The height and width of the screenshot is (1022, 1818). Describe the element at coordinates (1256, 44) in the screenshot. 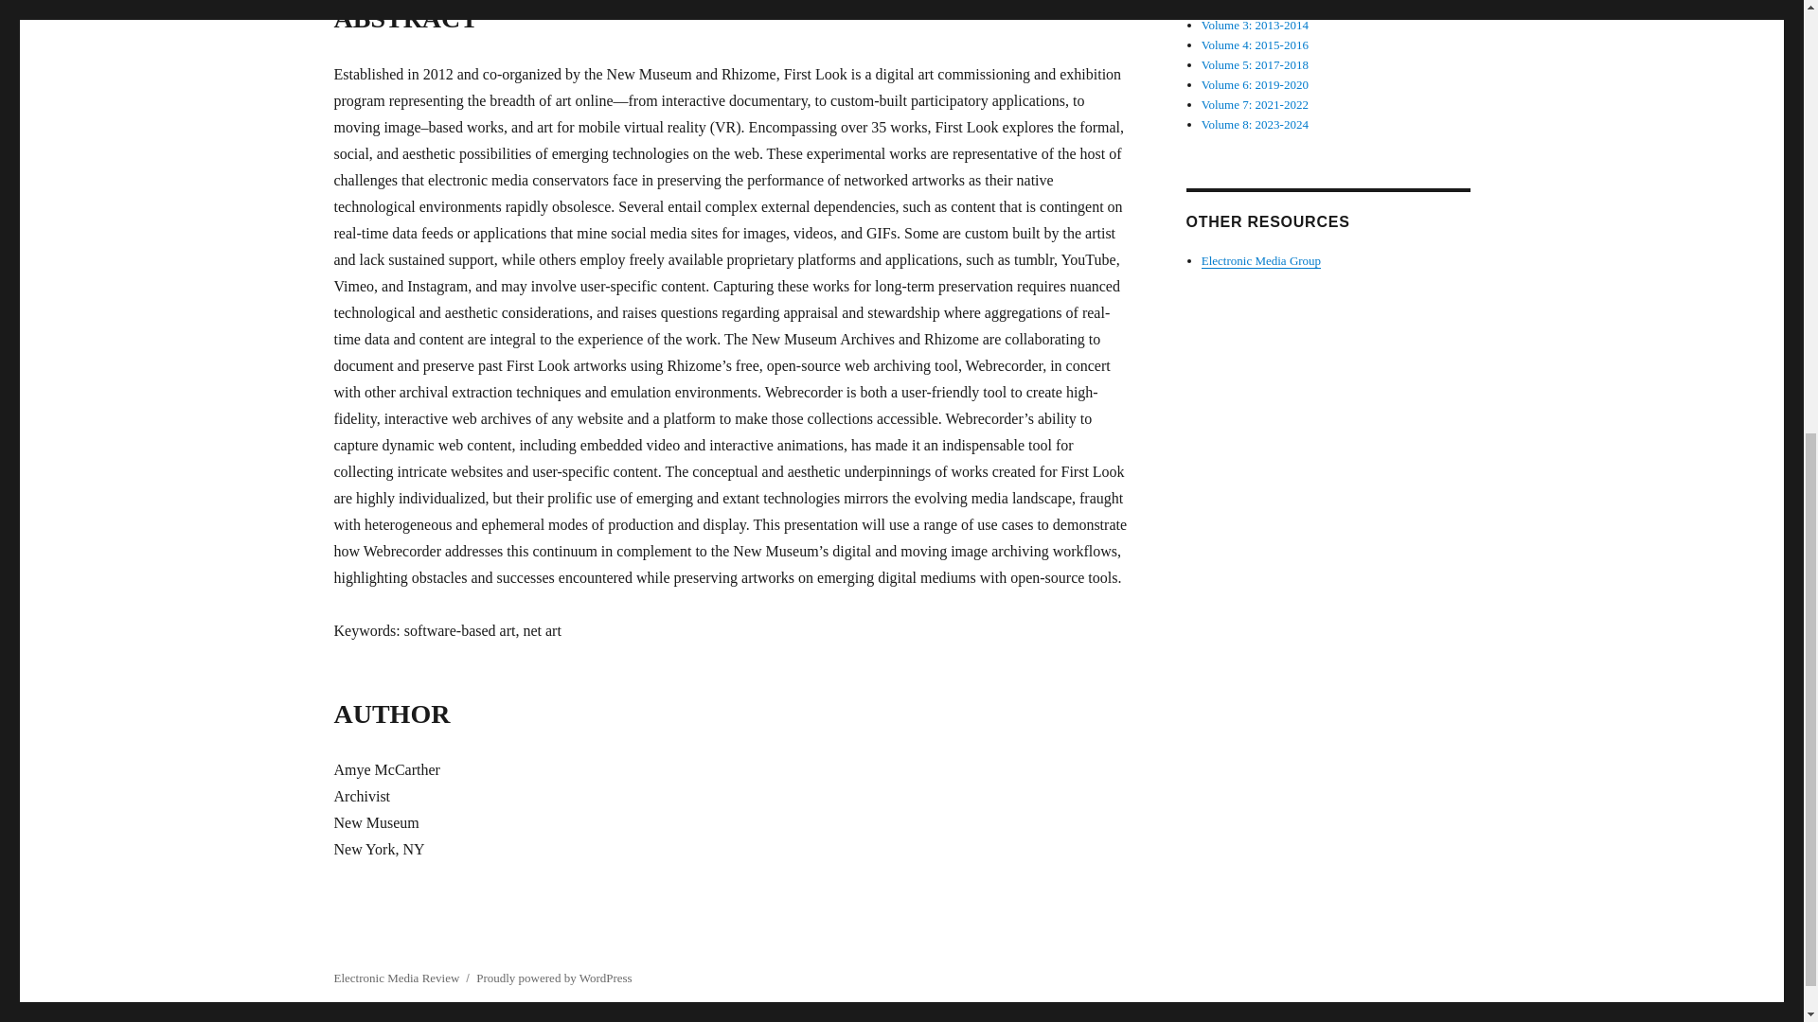

I see `Volume 4: 2015-2016` at that location.